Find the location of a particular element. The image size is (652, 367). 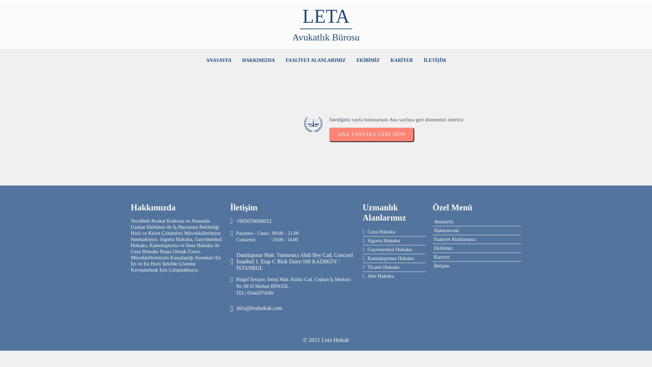

Anasayfa is located at coordinates (477, 222).